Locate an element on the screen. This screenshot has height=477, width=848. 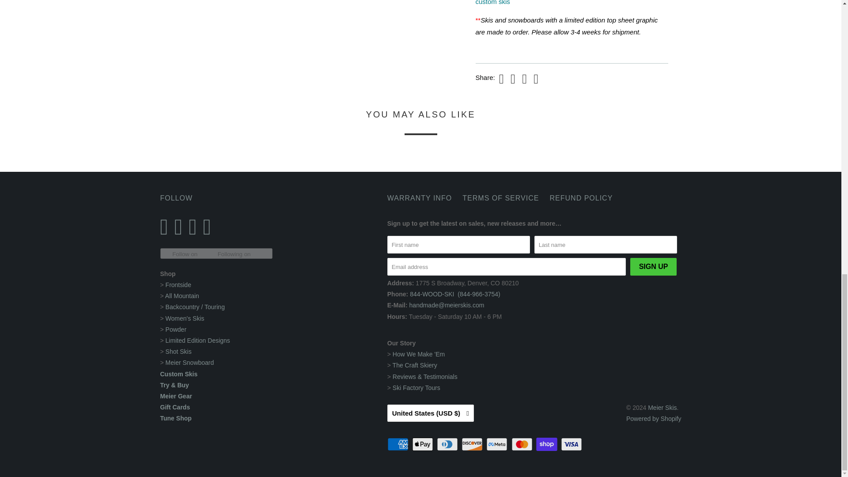
Meta Pay is located at coordinates (497, 444).